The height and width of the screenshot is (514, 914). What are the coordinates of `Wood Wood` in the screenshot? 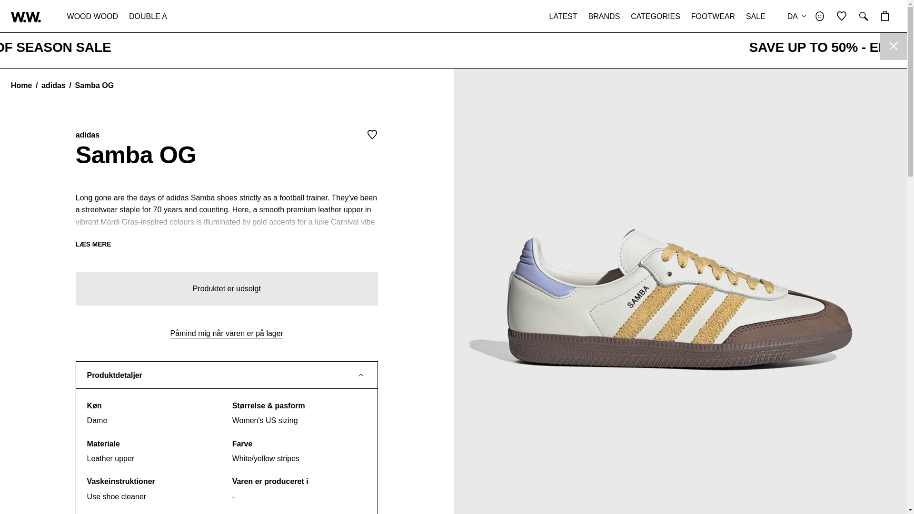 It's located at (26, 17).